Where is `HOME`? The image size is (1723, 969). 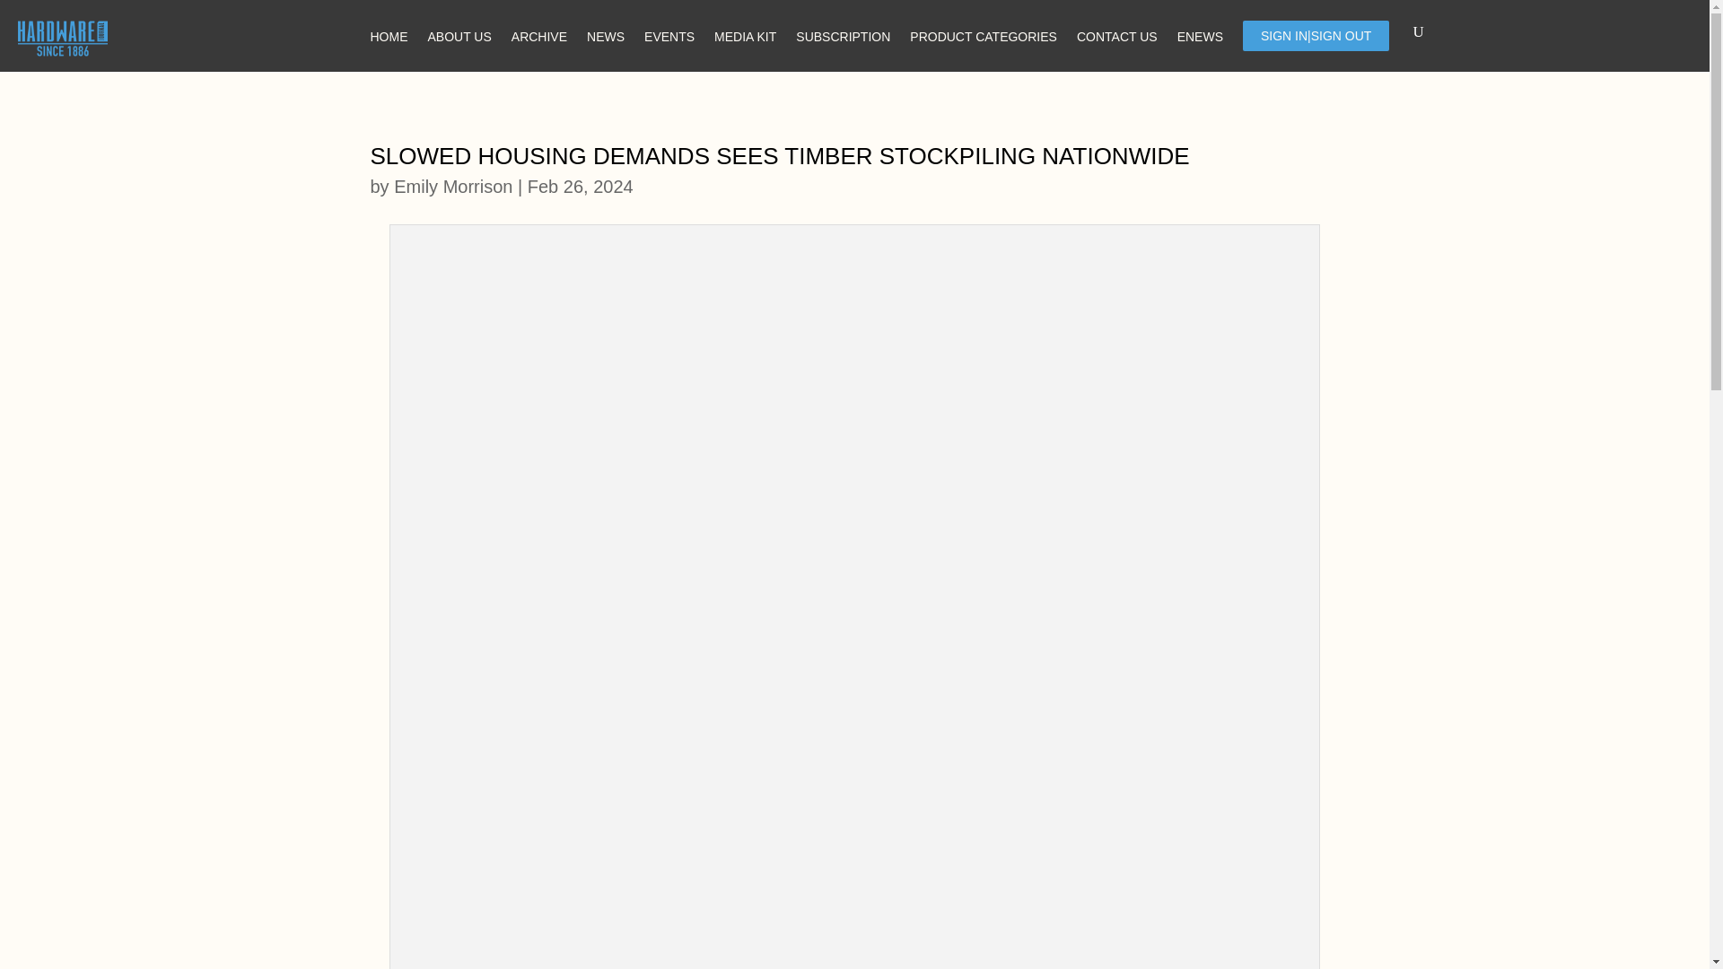
HOME is located at coordinates (388, 34).